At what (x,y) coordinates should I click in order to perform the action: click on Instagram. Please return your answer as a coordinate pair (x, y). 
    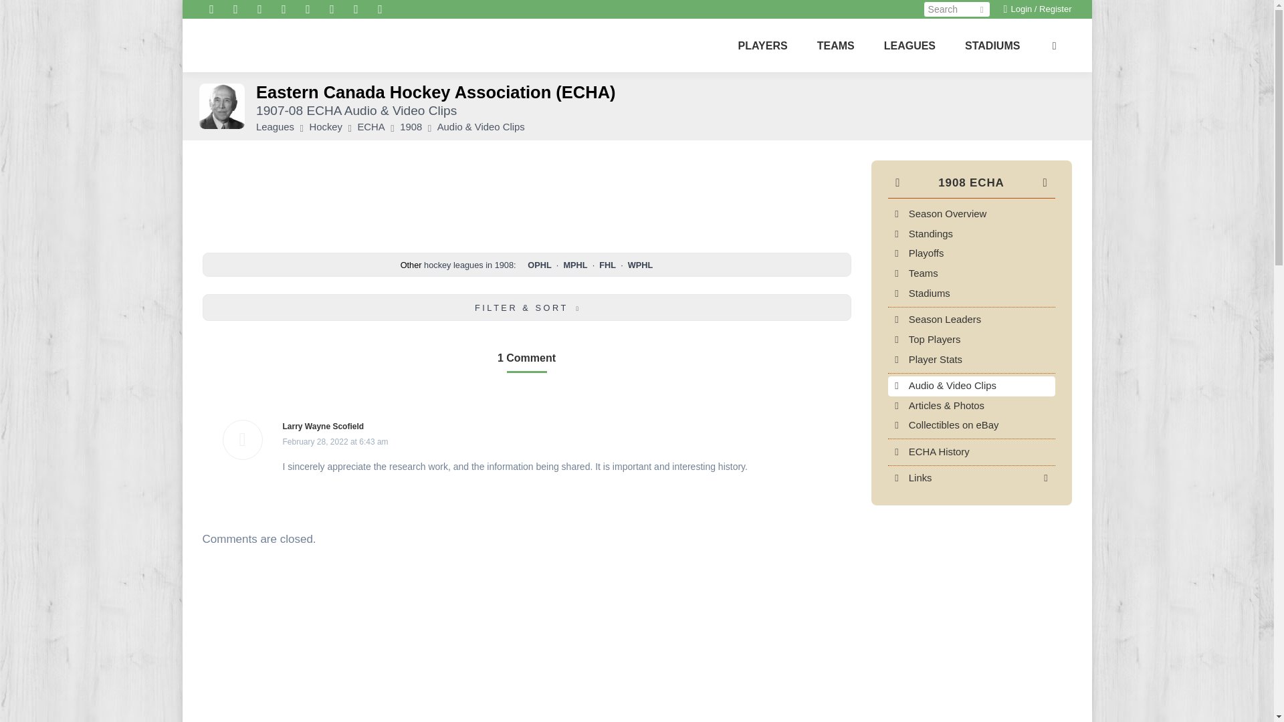
    Looking at the image, I should click on (235, 9).